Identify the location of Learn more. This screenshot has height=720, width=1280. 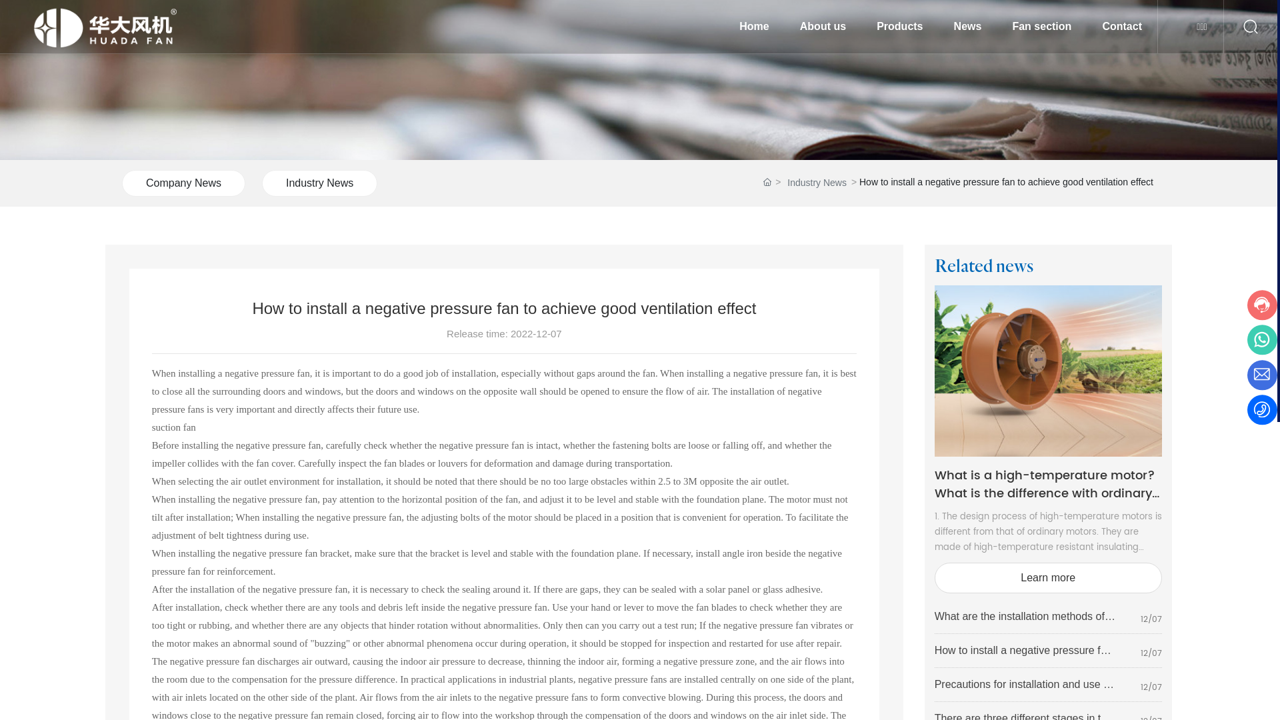
(1048, 578).